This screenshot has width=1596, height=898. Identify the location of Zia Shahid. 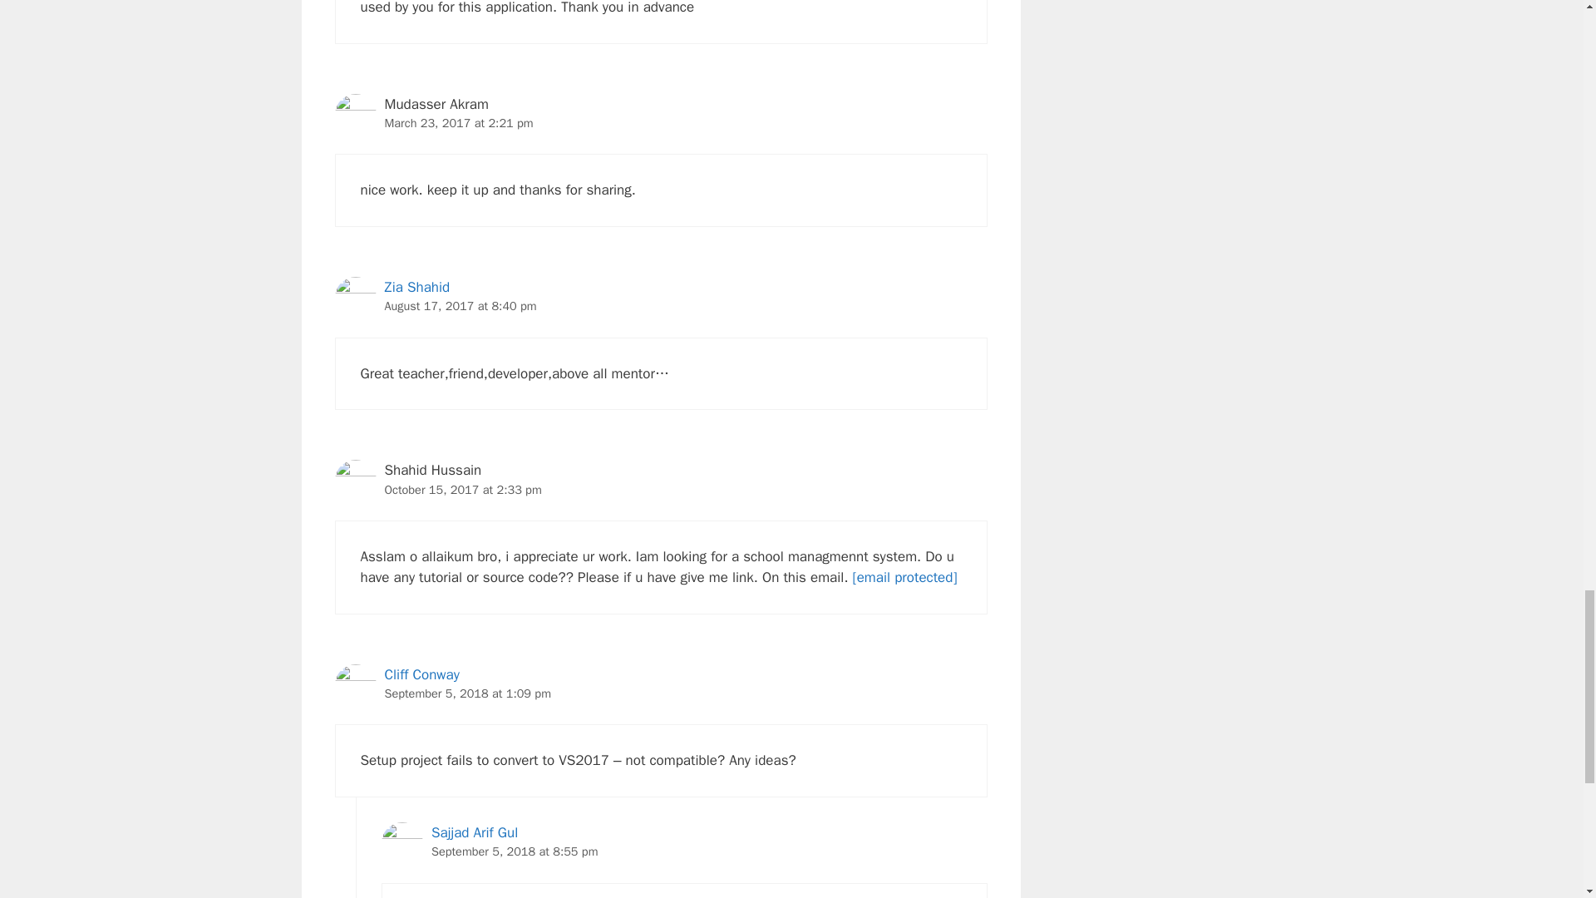
(417, 287).